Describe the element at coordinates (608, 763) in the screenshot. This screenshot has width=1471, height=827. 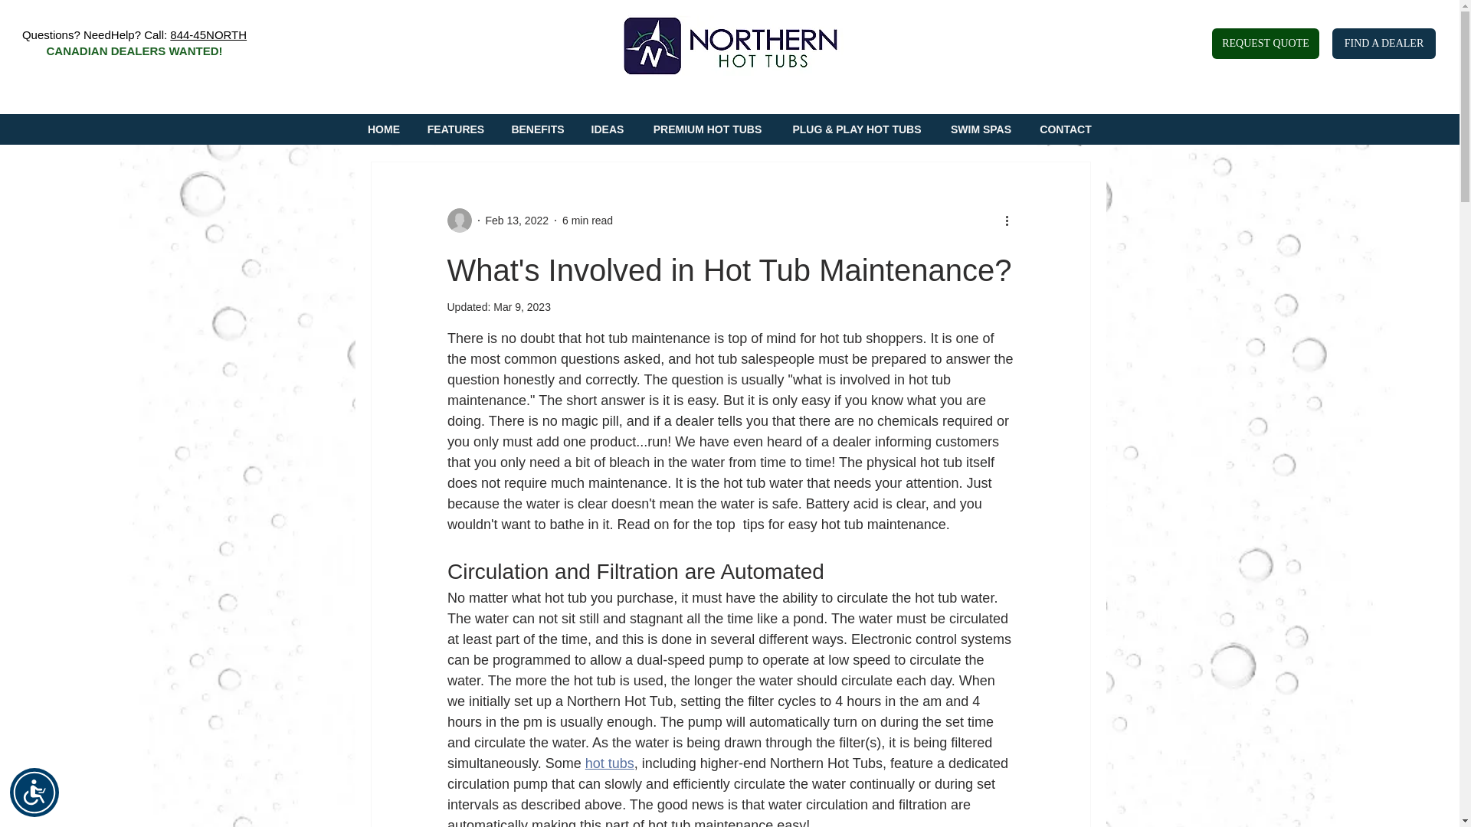
I see `hot tubs` at that location.